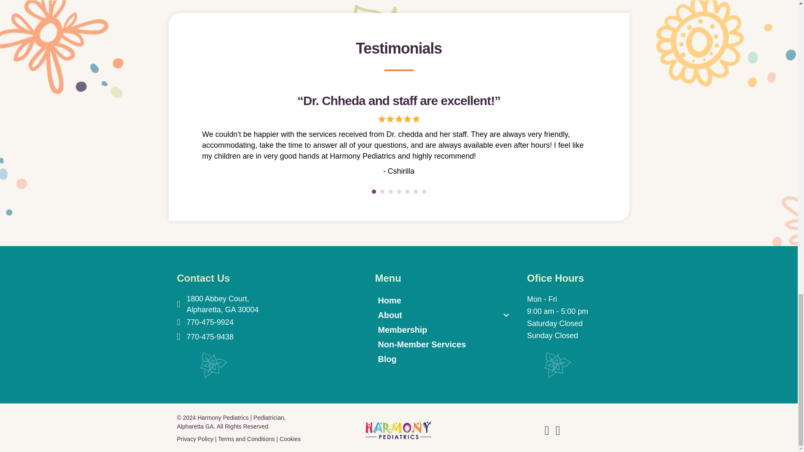  Describe the element at coordinates (374, 192) in the screenshot. I see `1` at that location.